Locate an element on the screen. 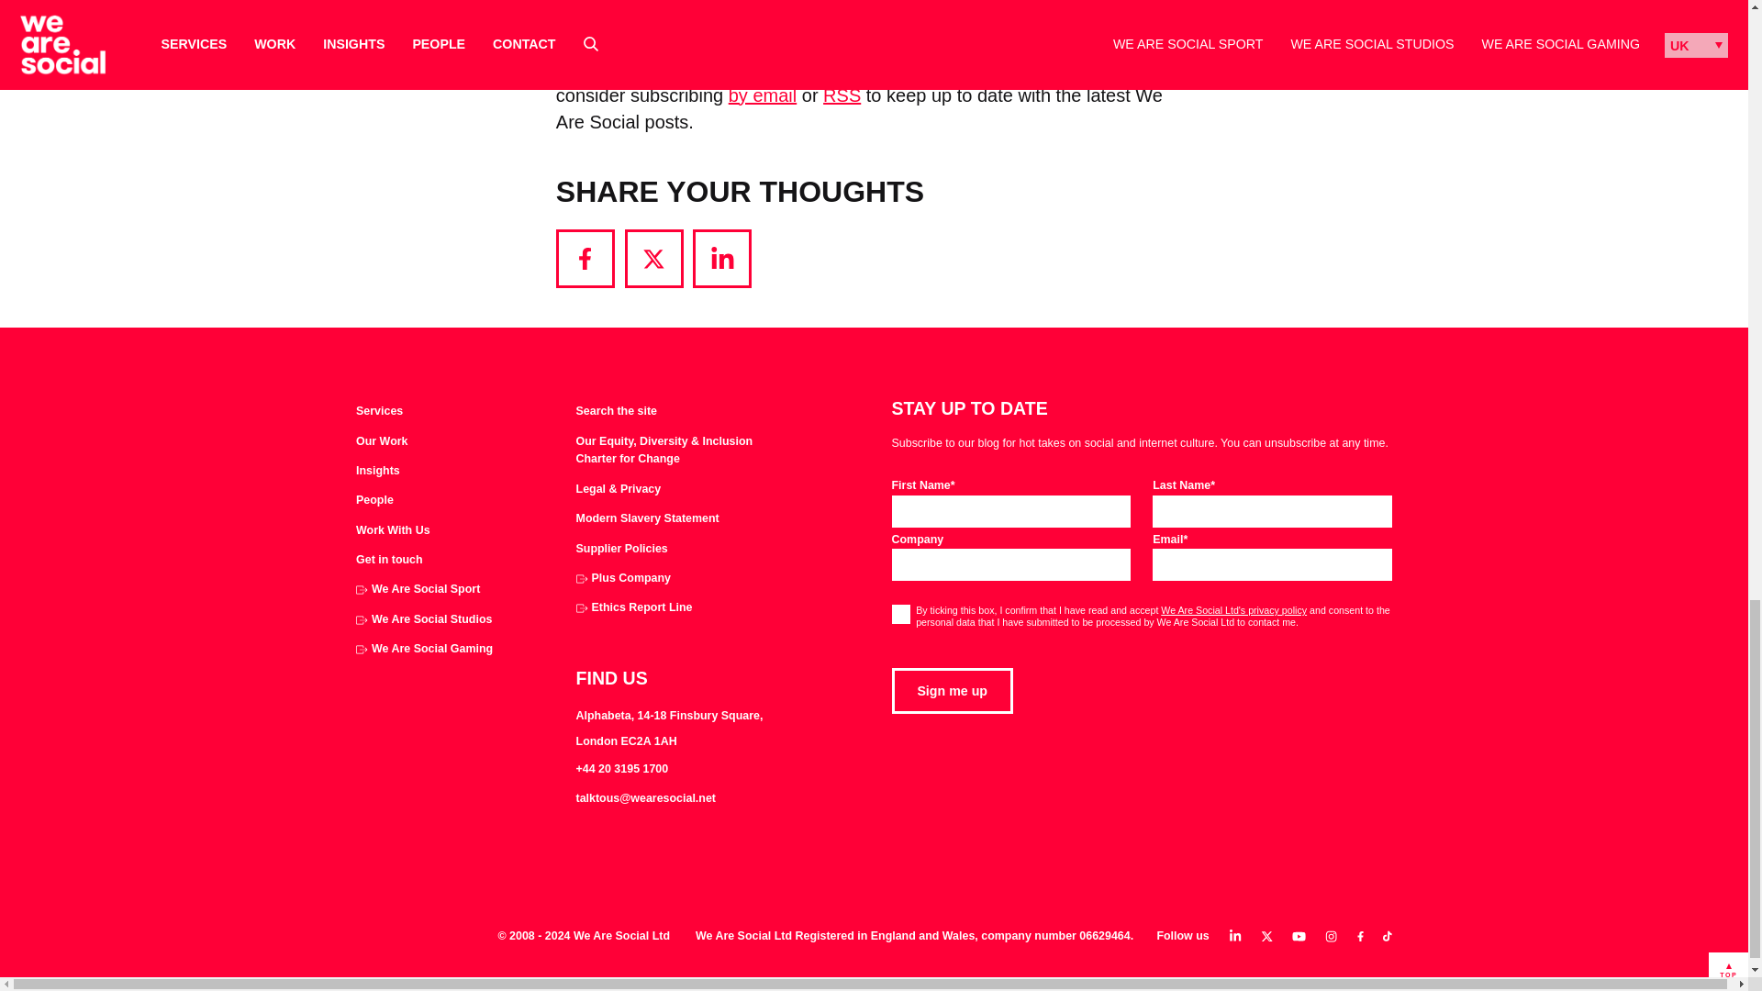  Share via LinkedIn is located at coordinates (721, 259).